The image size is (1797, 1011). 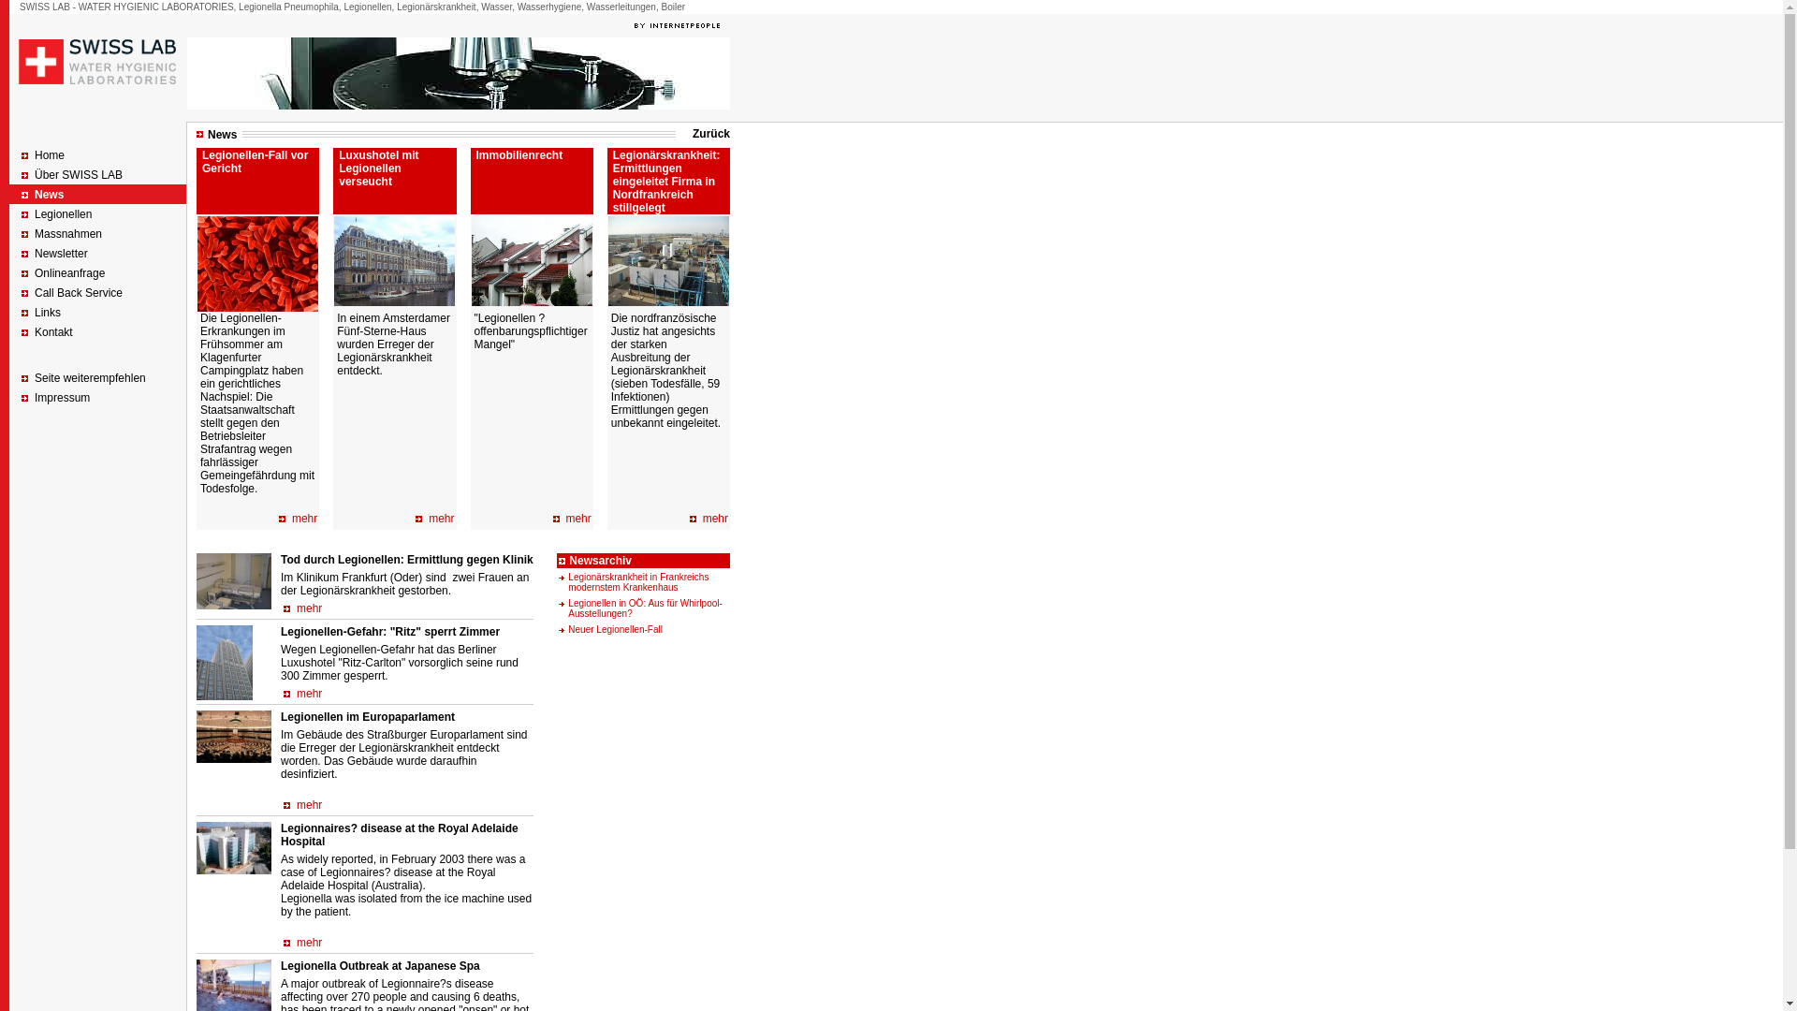 What do you see at coordinates (305, 519) in the screenshot?
I see `mehr` at bounding box center [305, 519].